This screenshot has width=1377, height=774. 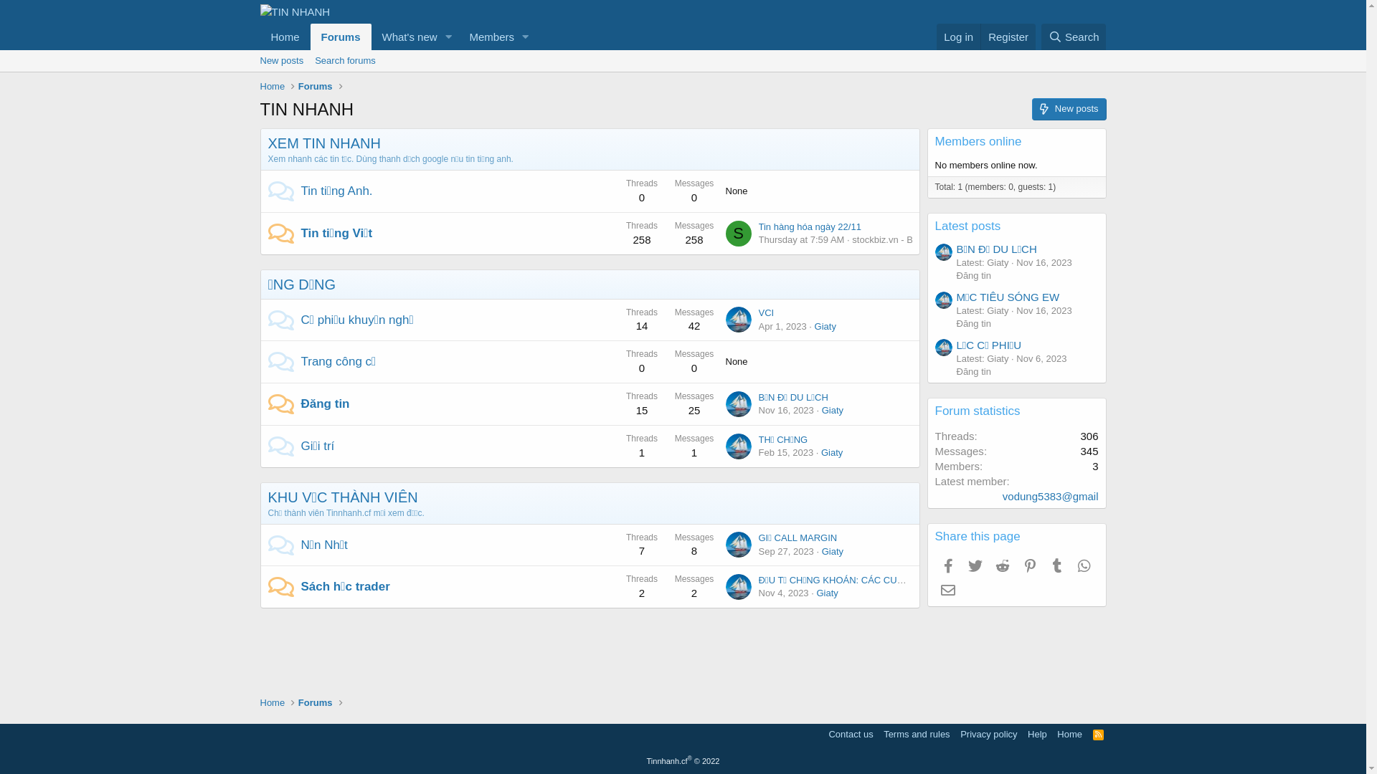 I want to click on Facebook, so click(x=948, y=566).